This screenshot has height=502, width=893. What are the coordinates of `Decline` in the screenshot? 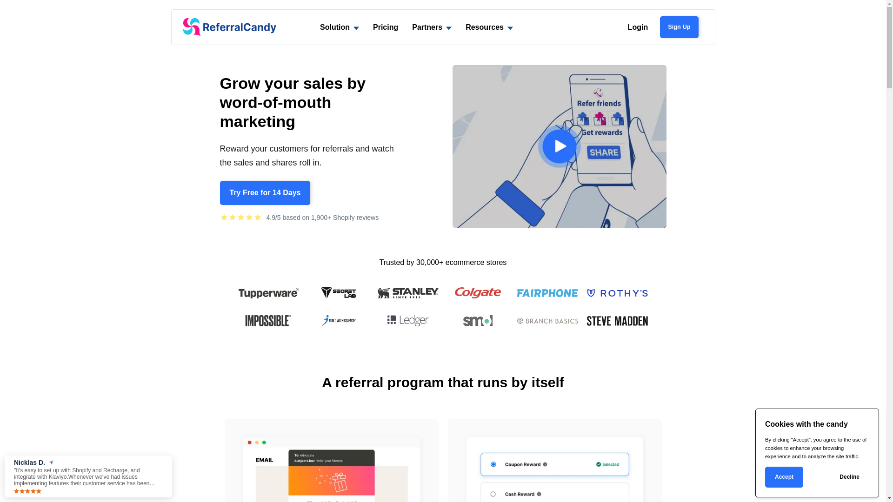 It's located at (849, 477).